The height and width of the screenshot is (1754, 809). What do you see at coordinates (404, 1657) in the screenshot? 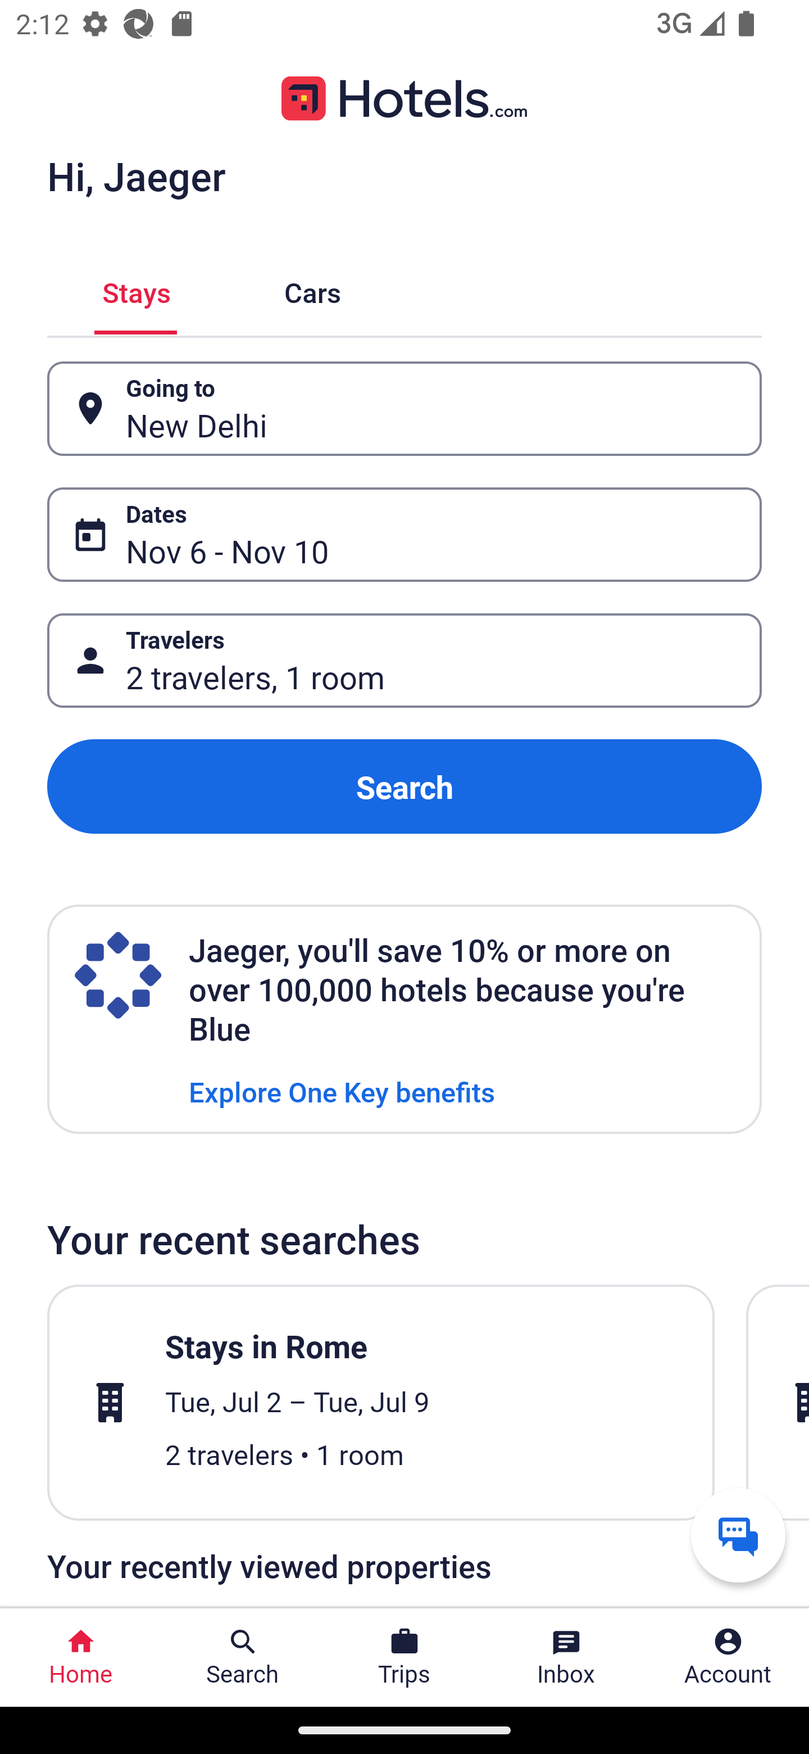
I see `Trips Trips Button` at bounding box center [404, 1657].